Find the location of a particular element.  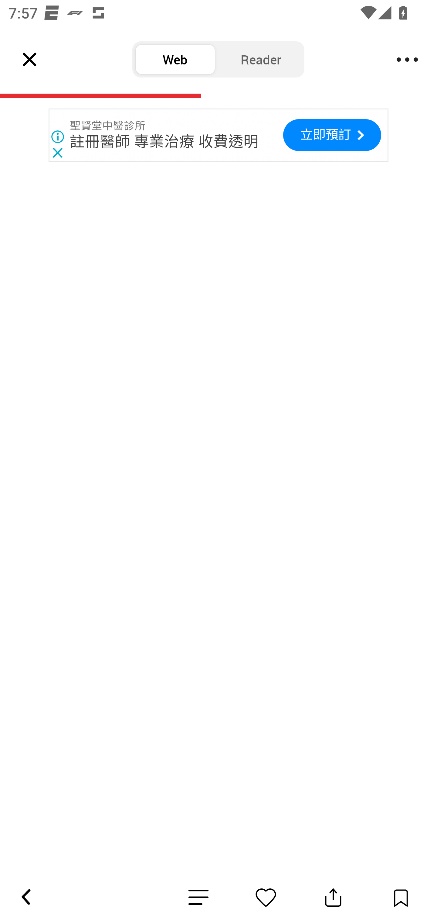

News Detail Emotion is located at coordinates (198, 897).